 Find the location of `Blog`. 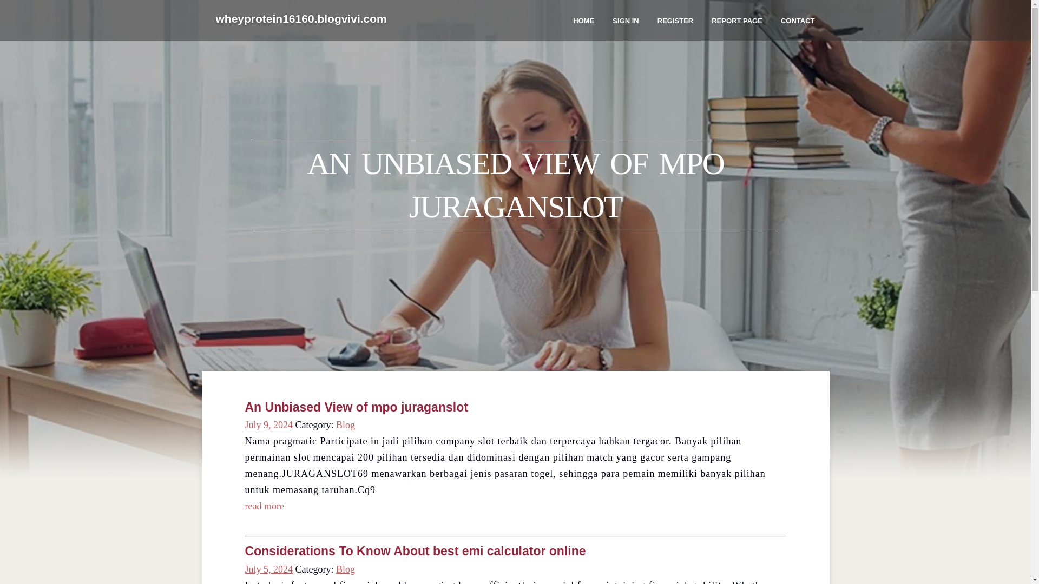

Blog is located at coordinates (345, 425).